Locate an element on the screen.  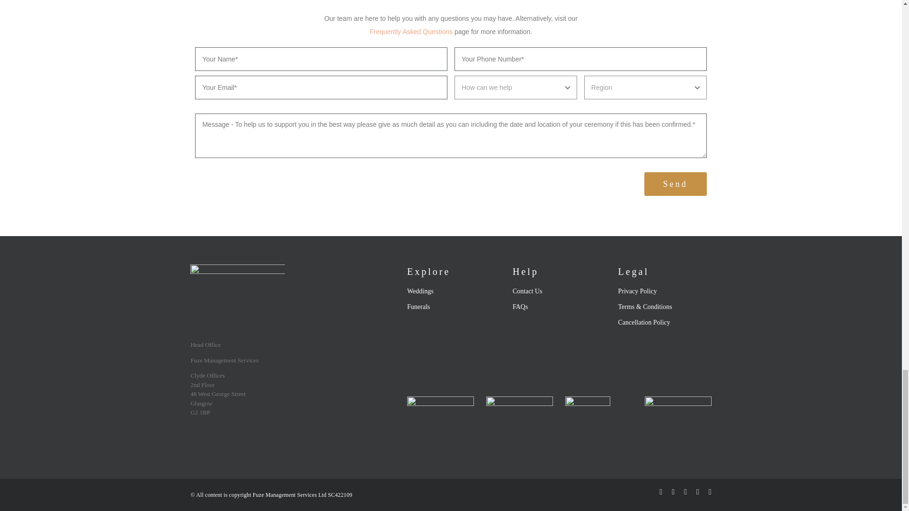
Confetti NB1 is located at coordinates (519, 423).